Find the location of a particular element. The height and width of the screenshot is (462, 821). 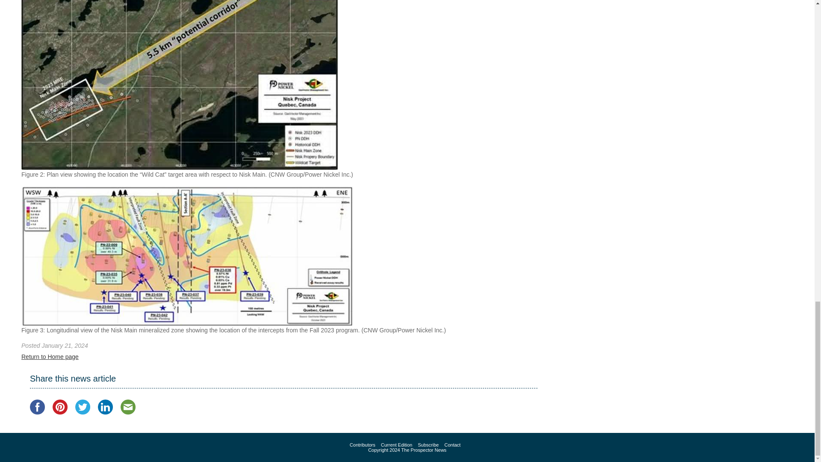

facebook is located at coordinates (37, 407).